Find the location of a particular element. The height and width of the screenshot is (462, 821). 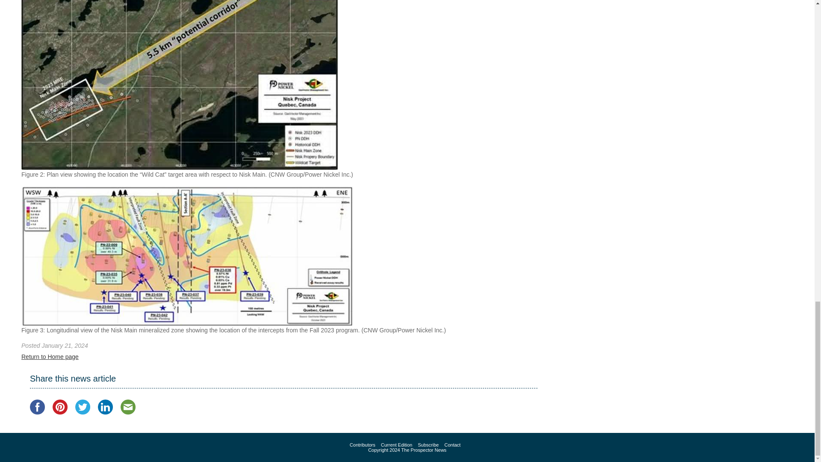

facebook is located at coordinates (37, 407).